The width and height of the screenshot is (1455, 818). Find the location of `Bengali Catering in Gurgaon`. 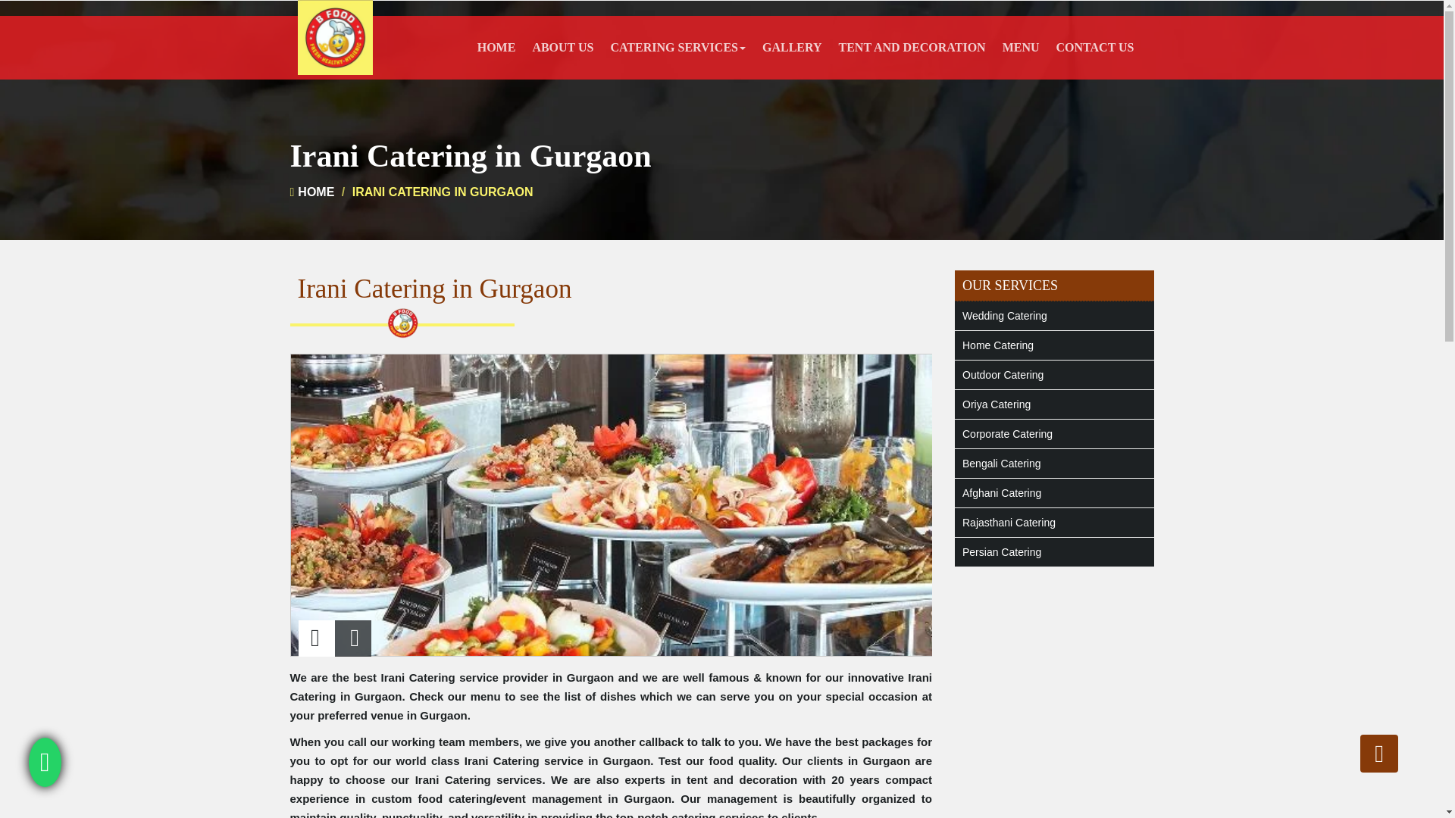

Bengali Catering in Gurgaon is located at coordinates (1053, 463).